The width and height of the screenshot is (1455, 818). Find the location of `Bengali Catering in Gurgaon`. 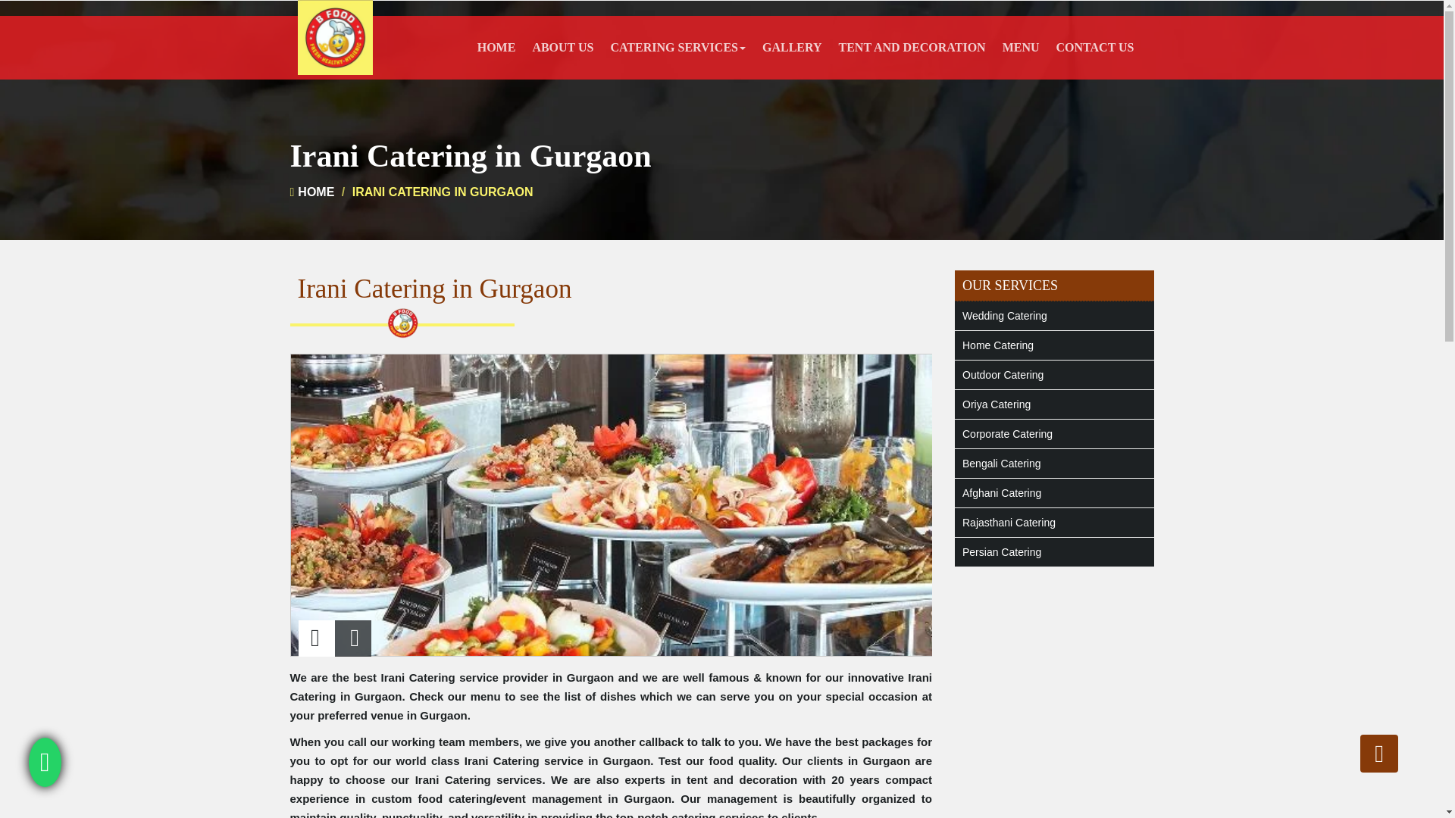

Bengali Catering in Gurgaon is located at coordinates (1053, 463).